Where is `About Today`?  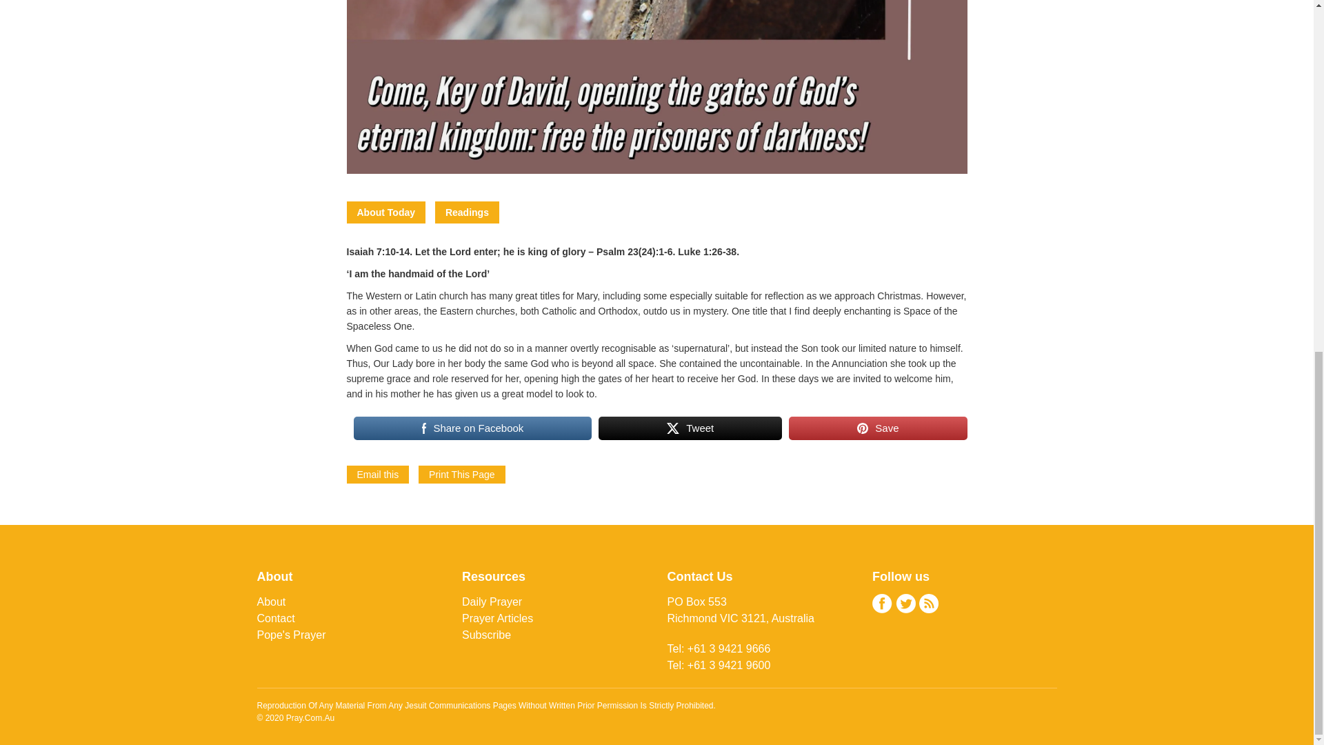 About Today is located at coordinates (385, 212).